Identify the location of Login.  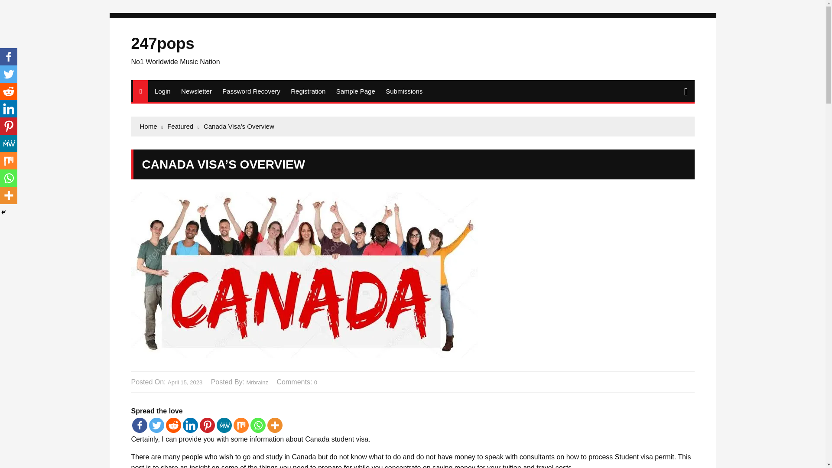
(162, 91).